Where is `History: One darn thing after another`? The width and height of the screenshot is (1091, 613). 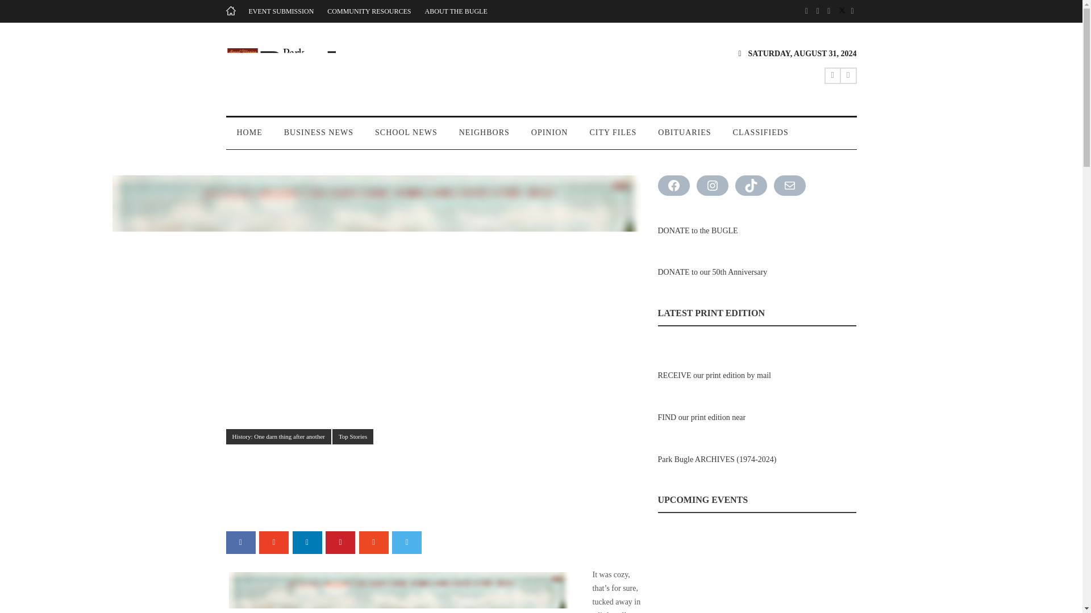 History: One darn thing after another is located at coordinates (278, 437).